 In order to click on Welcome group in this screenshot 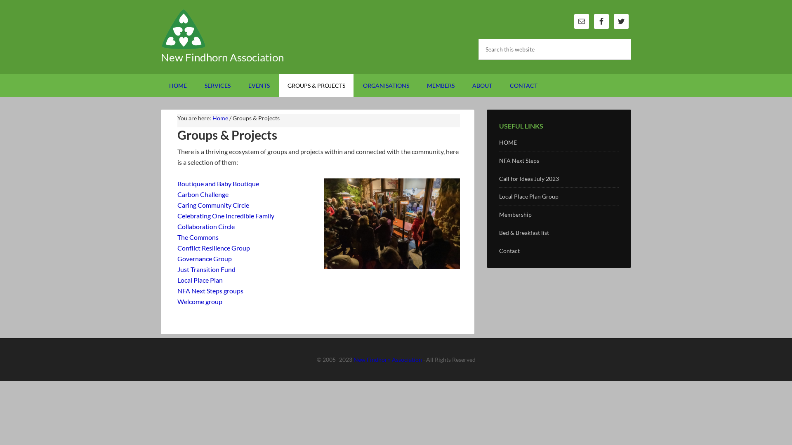, I will do `click(200, 302)`.